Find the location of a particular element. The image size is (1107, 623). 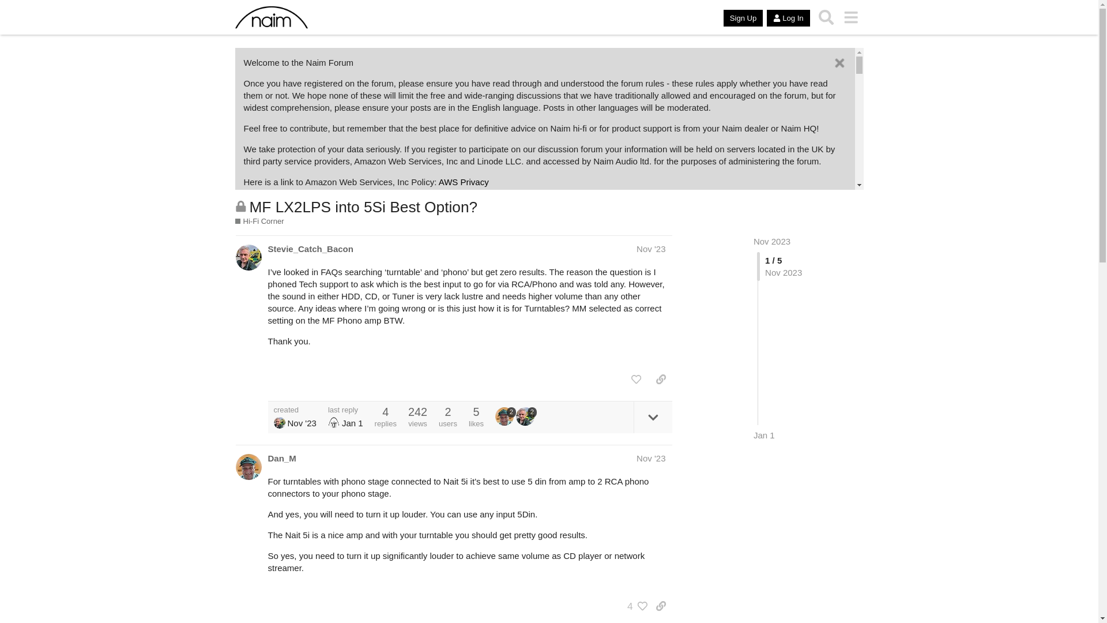

like this post is located at coordinates (635, 380).